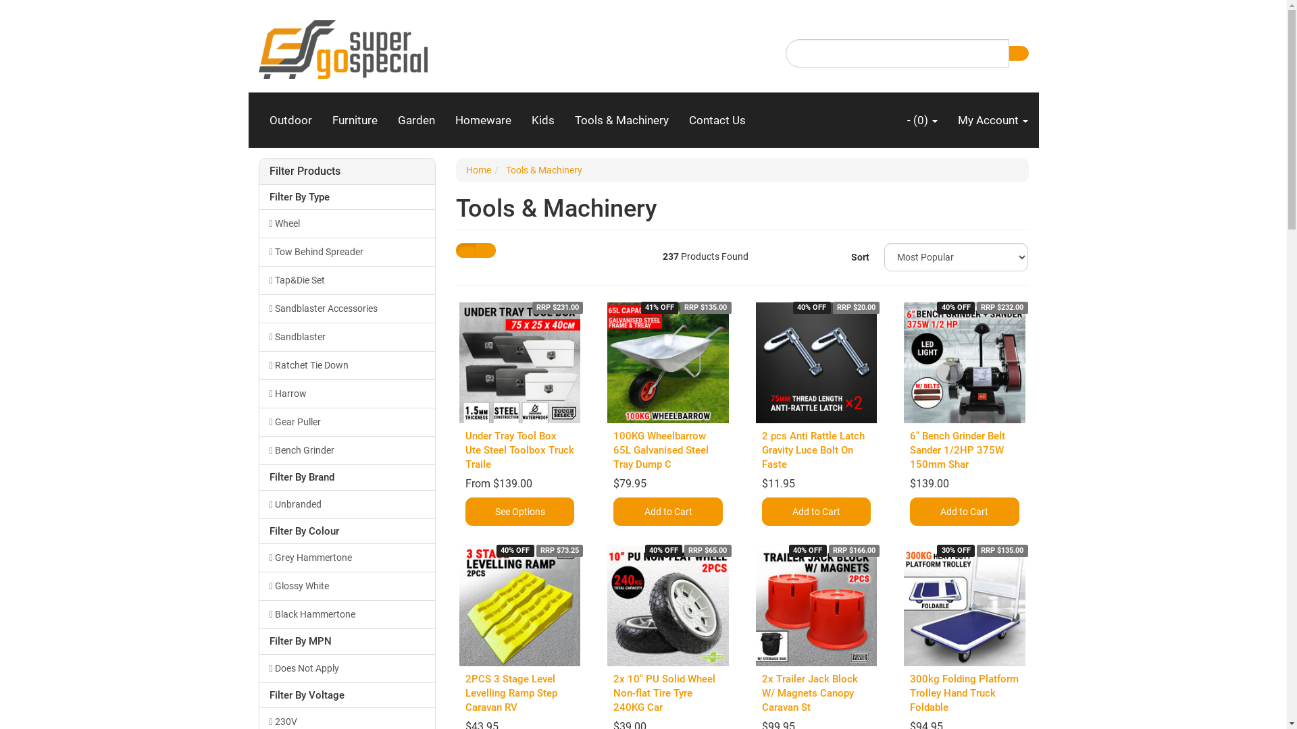 The image size is (1297, 729). What do you see at coordinates (347, 422) in the screenshot?
I see `Gear Puller` at bounding box center [347, 422].